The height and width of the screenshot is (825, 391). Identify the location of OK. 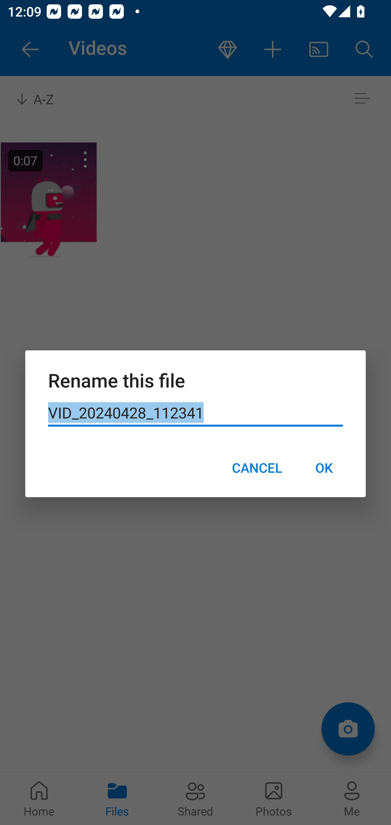
(324, 468).